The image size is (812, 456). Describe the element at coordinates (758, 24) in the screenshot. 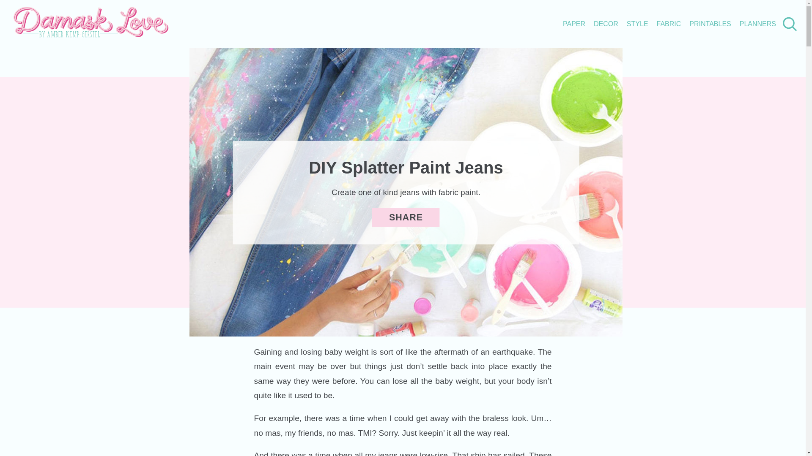

I see `PLANNERS` at that location.